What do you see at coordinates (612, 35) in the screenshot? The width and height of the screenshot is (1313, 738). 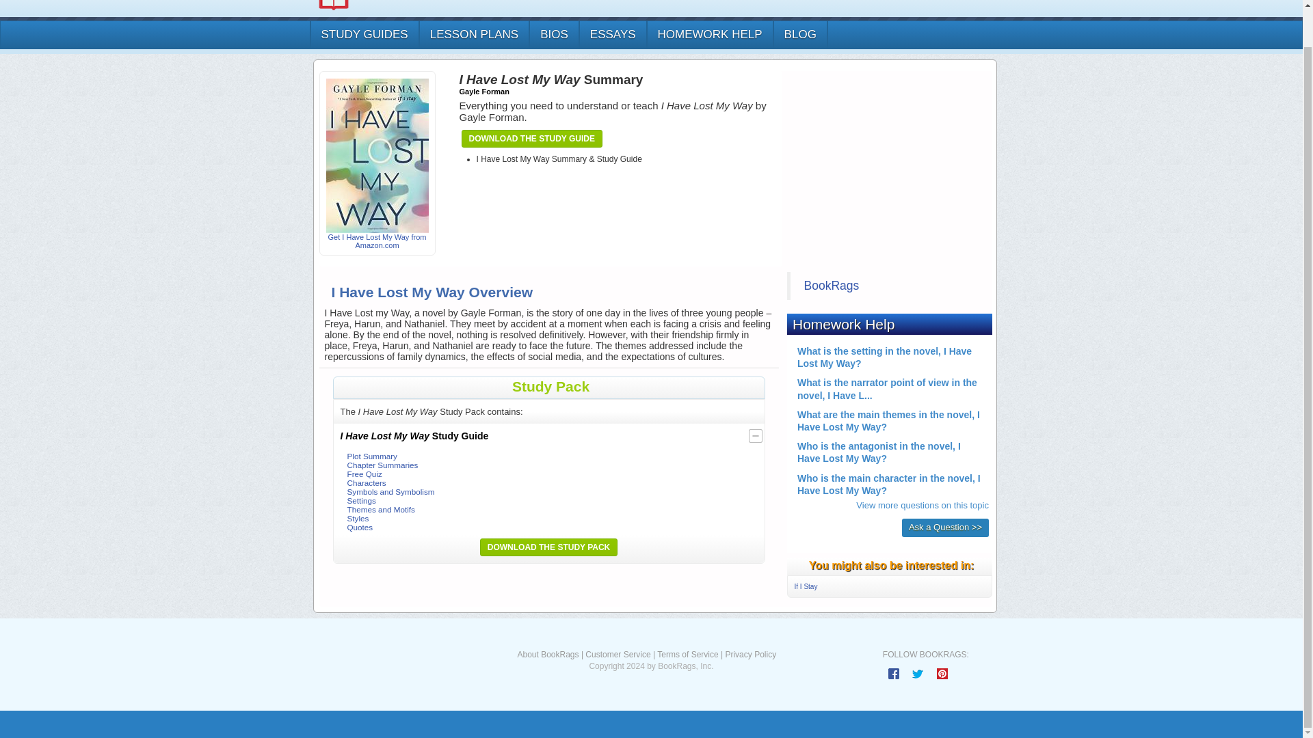 I see `ESSAYS` at bounding box center [612, 35].